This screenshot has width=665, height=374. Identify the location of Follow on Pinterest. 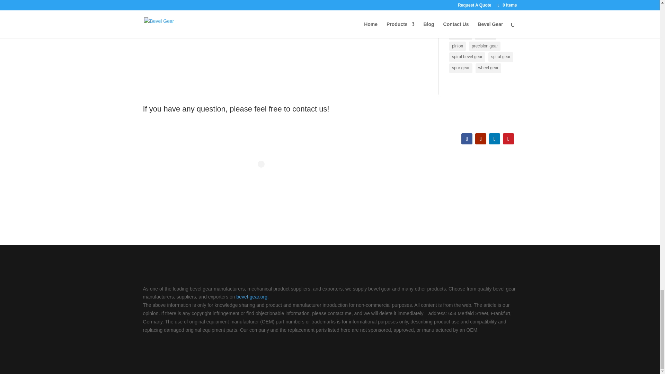
(508, 139).